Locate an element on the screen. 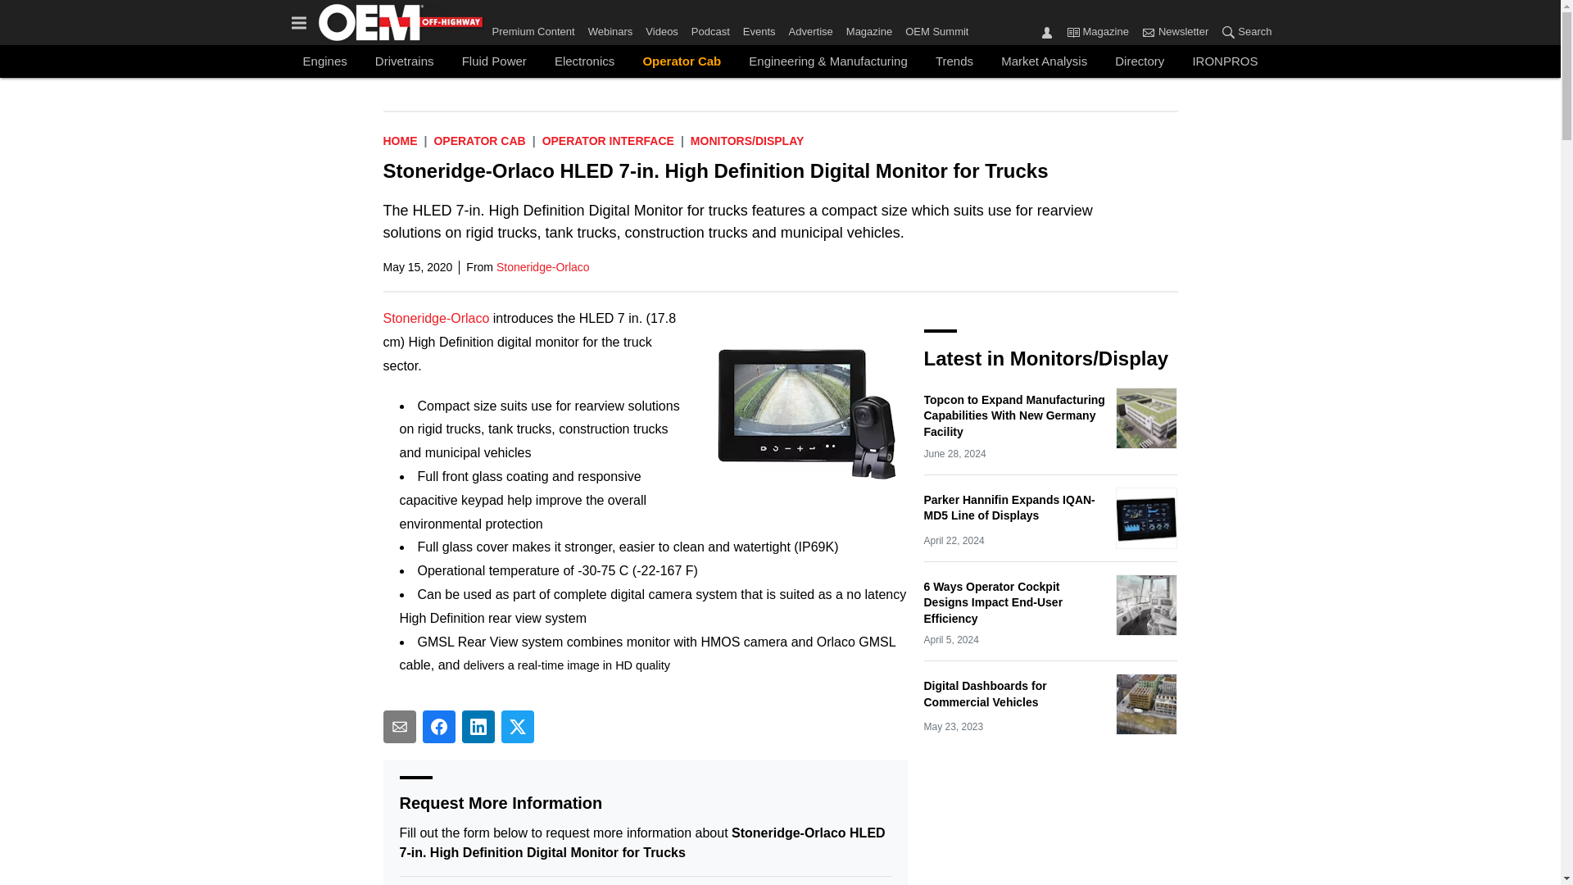 Image resolution: width=1573 pixels, height=885 pixels. Trends is located at coordinates (954, 61).